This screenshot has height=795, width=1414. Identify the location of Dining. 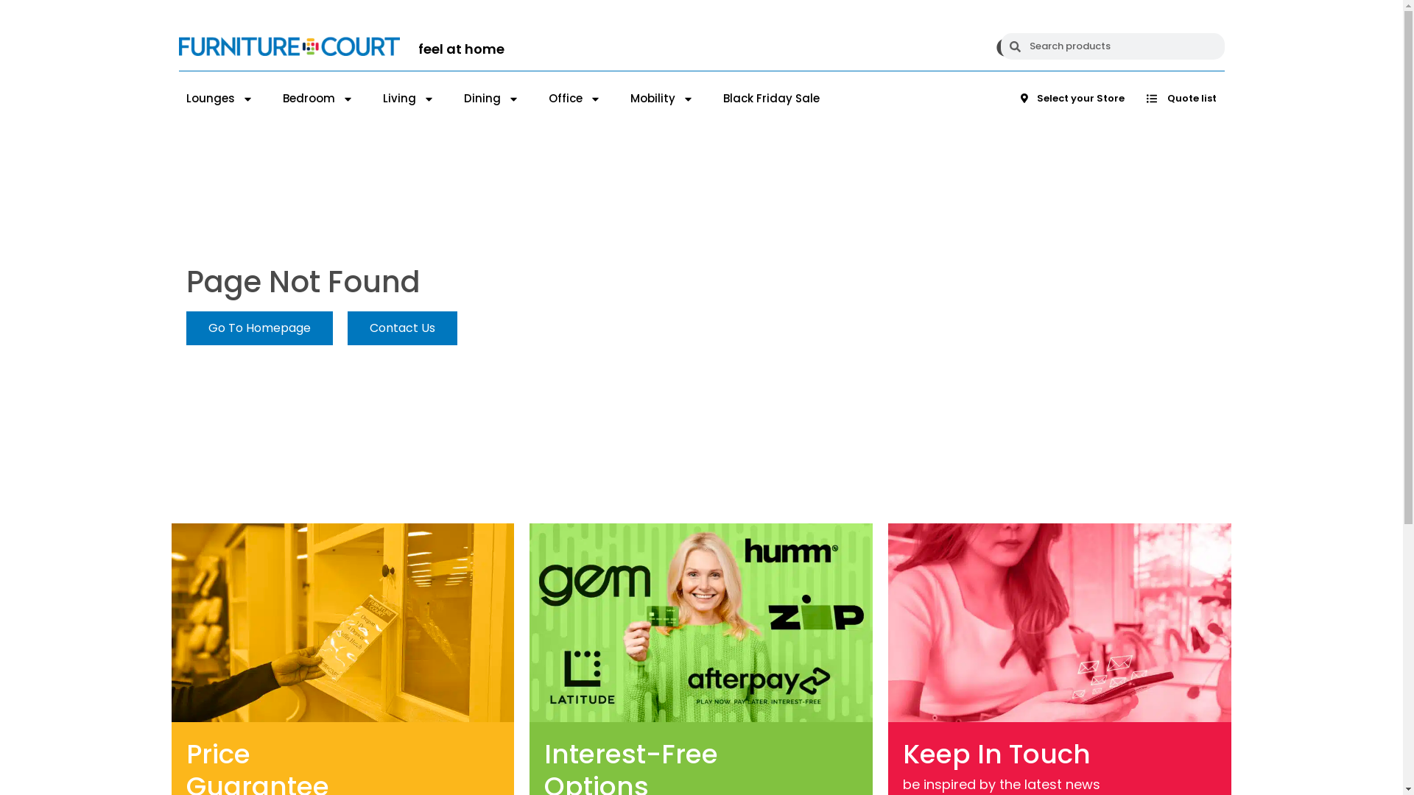
(492, 99).